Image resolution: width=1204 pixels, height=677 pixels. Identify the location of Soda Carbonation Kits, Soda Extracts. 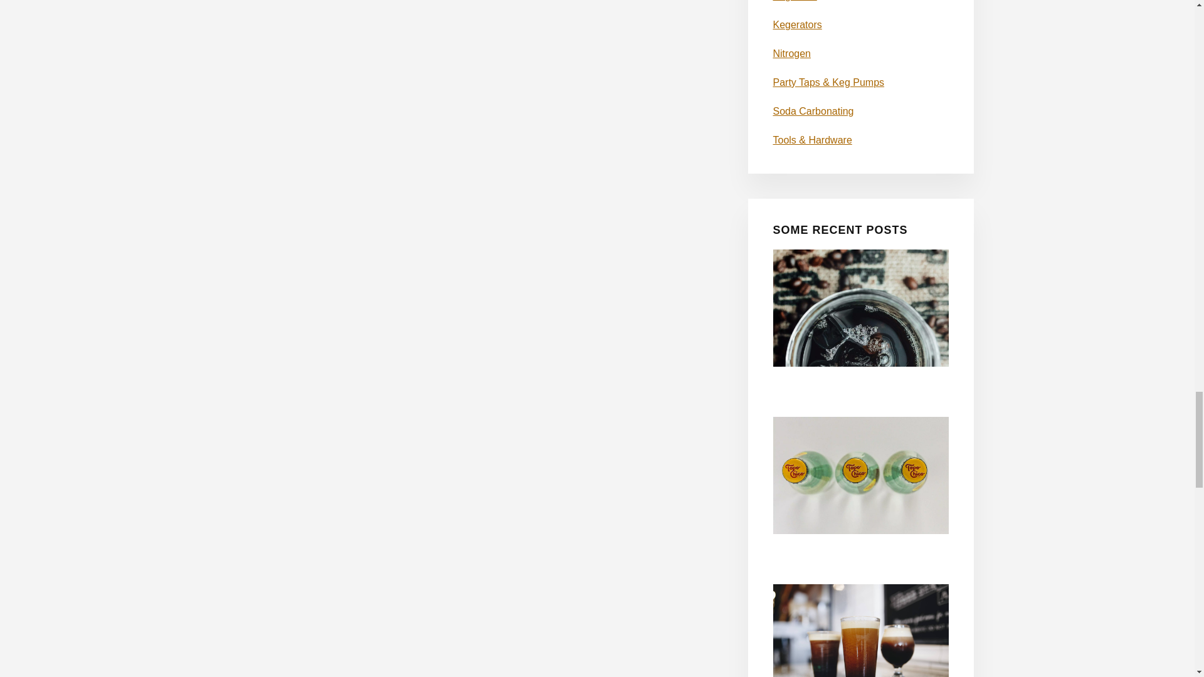
(813, 110).